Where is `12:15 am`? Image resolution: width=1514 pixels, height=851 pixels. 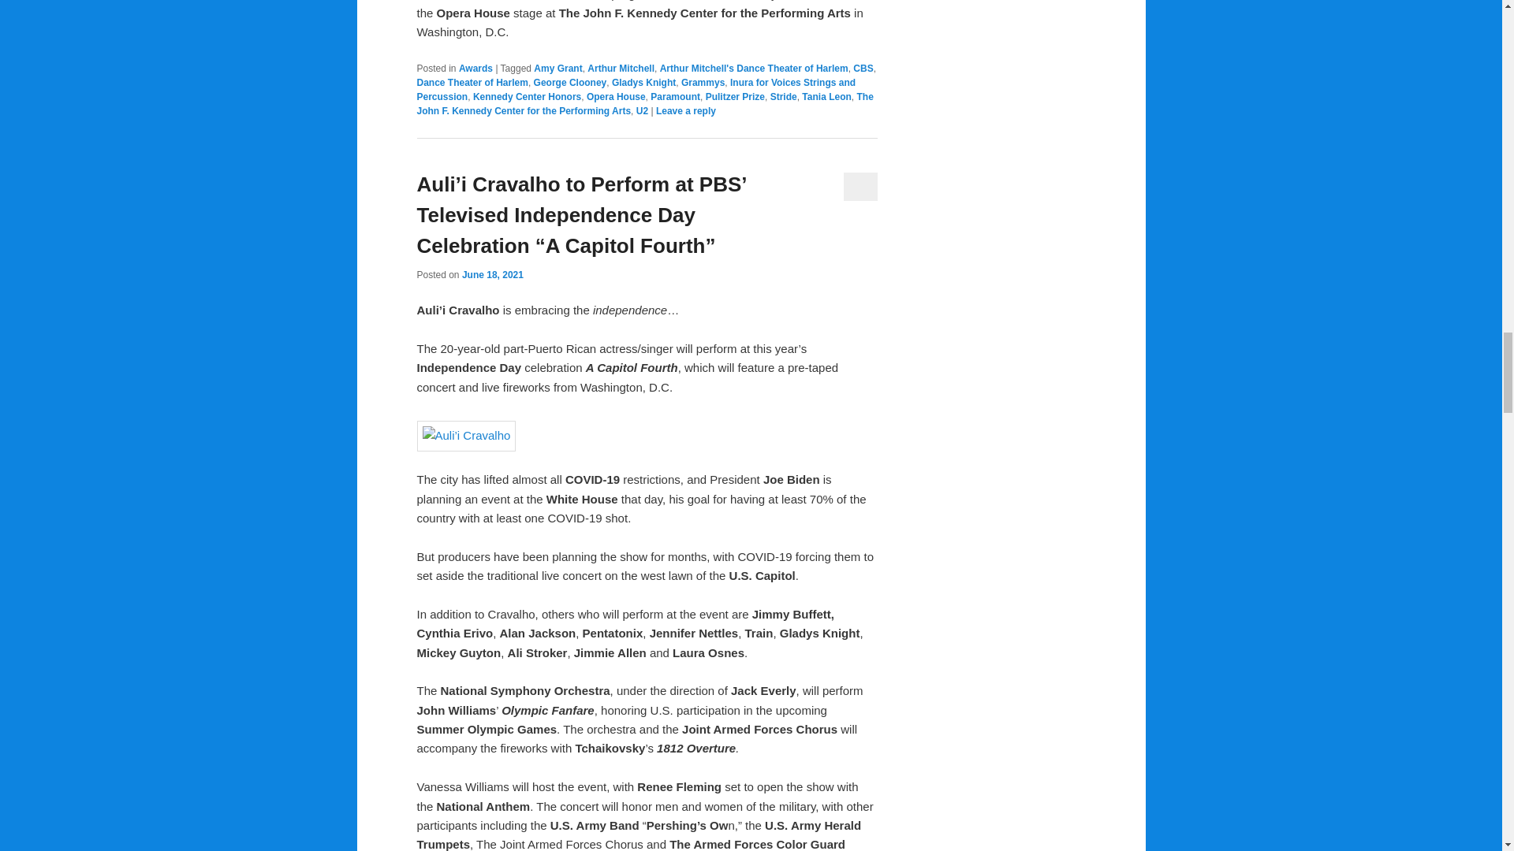
12:15 am is located at coordinates (492, 275).